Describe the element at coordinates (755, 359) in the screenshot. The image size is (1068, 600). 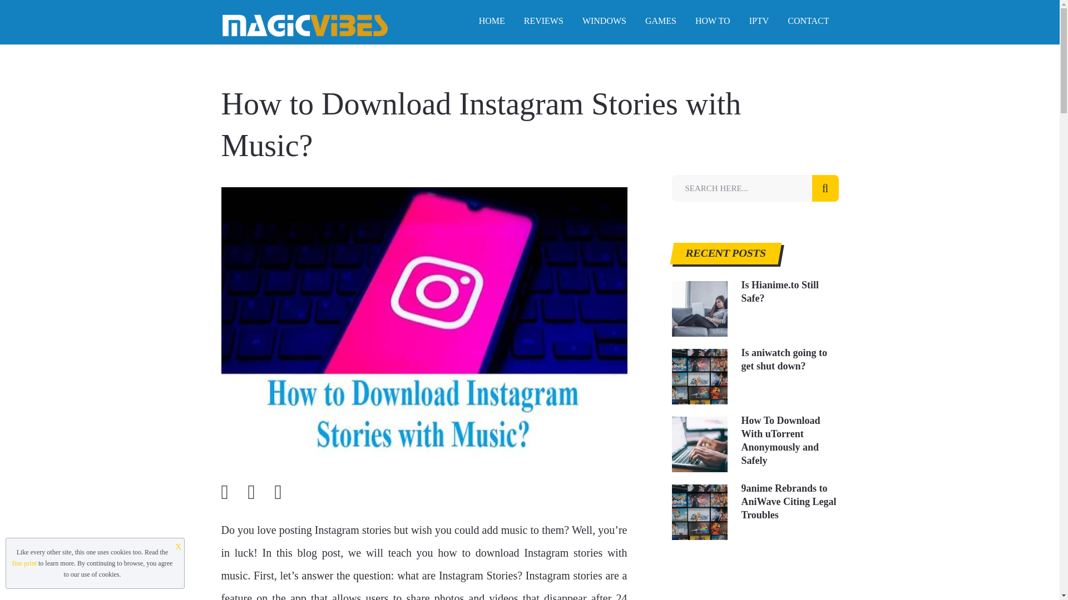
I see `Is aniwatch going to get shut down?` at that location.